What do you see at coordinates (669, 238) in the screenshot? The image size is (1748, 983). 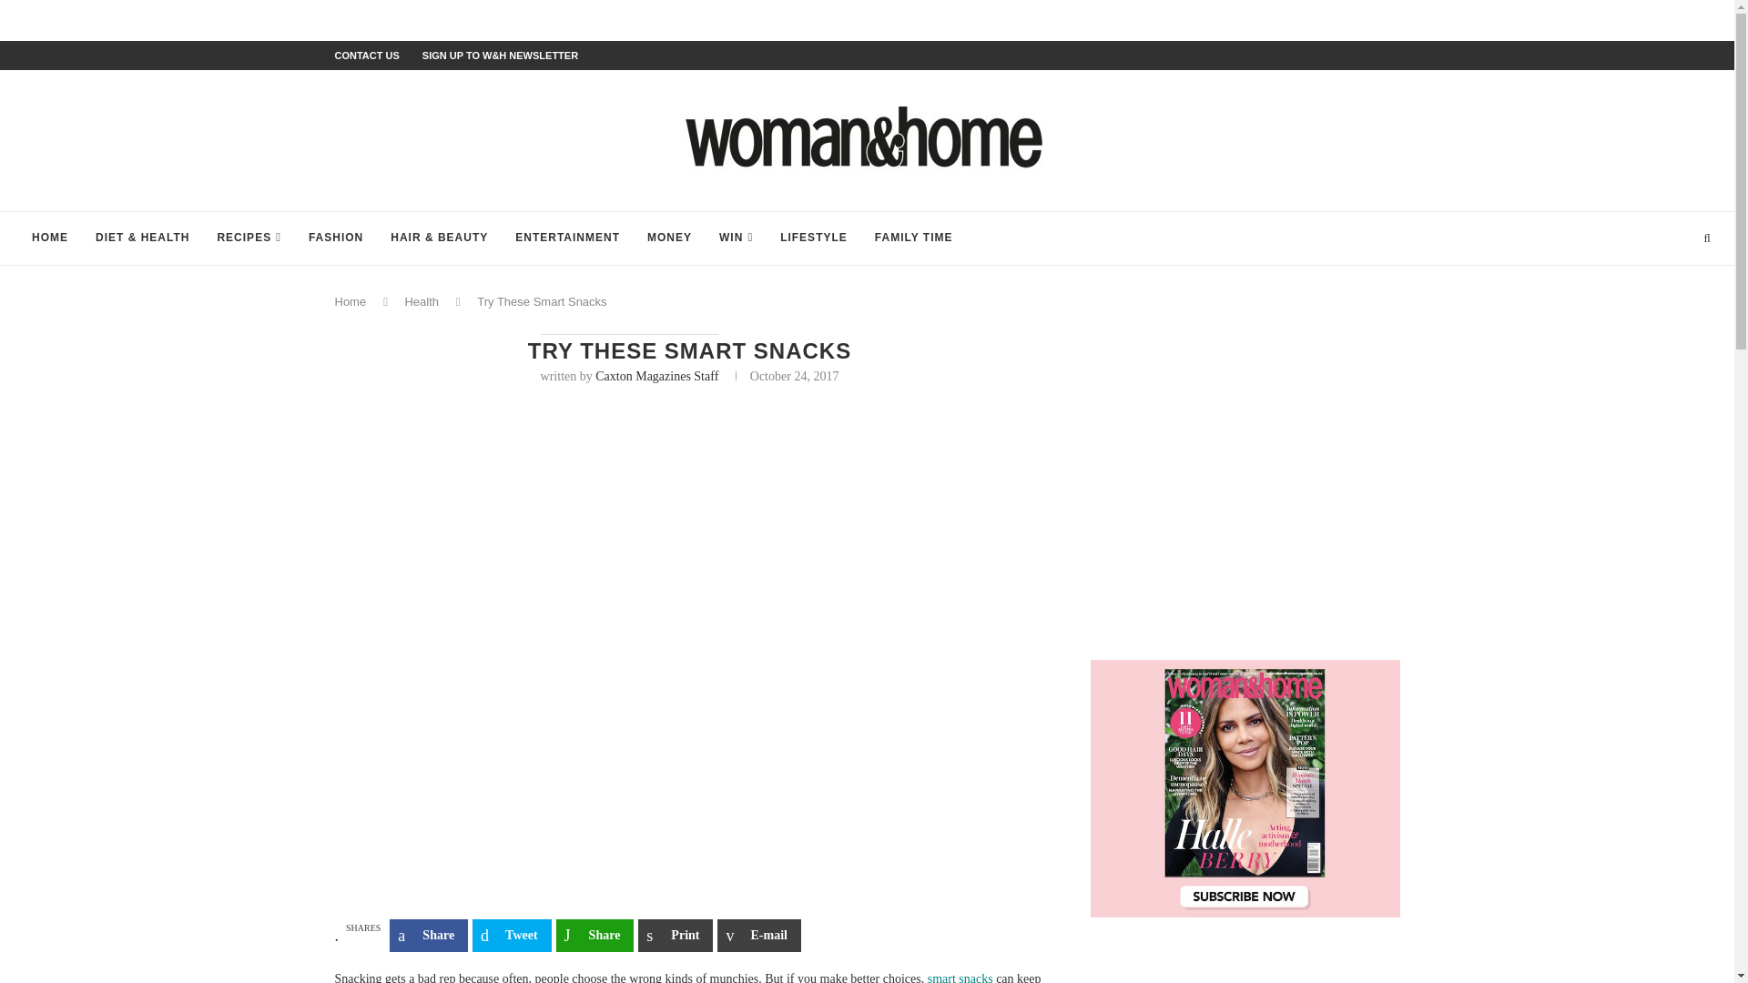 I see `MONEY` at bounding box center [669, 238].